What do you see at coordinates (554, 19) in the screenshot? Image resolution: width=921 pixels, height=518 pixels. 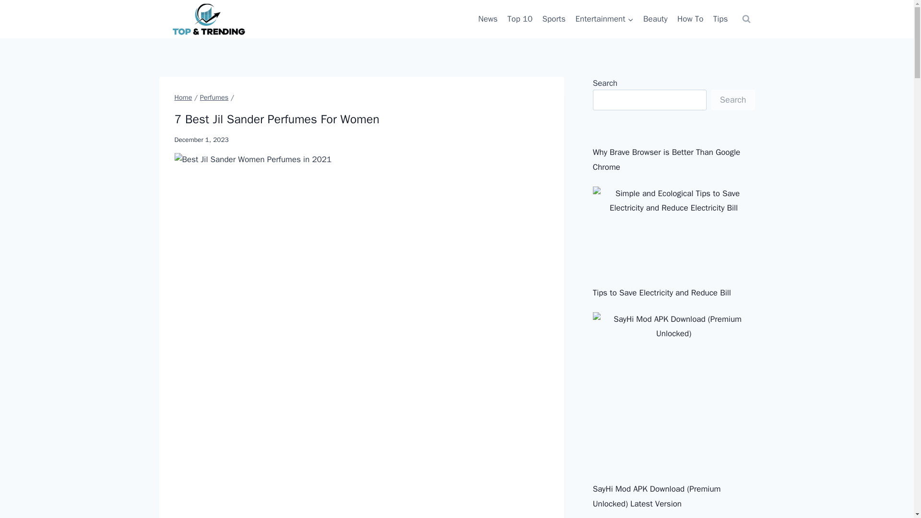 I see `Sports` at bounding box center [554, 19].